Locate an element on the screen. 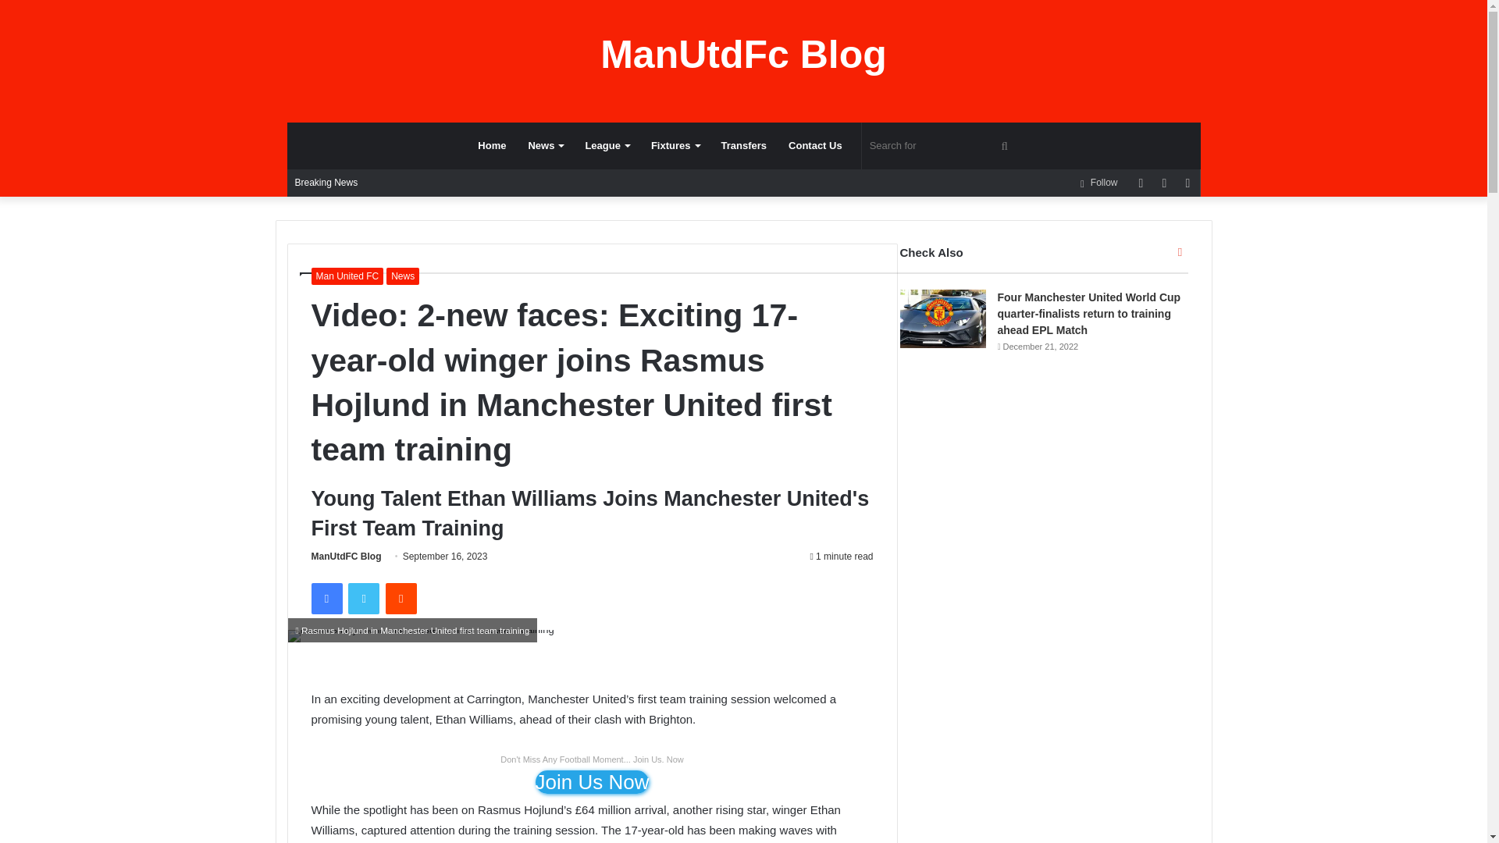 This screenshot has width=1499, height=843. ManUtdFC Blog is located at coordinates (345, 557).